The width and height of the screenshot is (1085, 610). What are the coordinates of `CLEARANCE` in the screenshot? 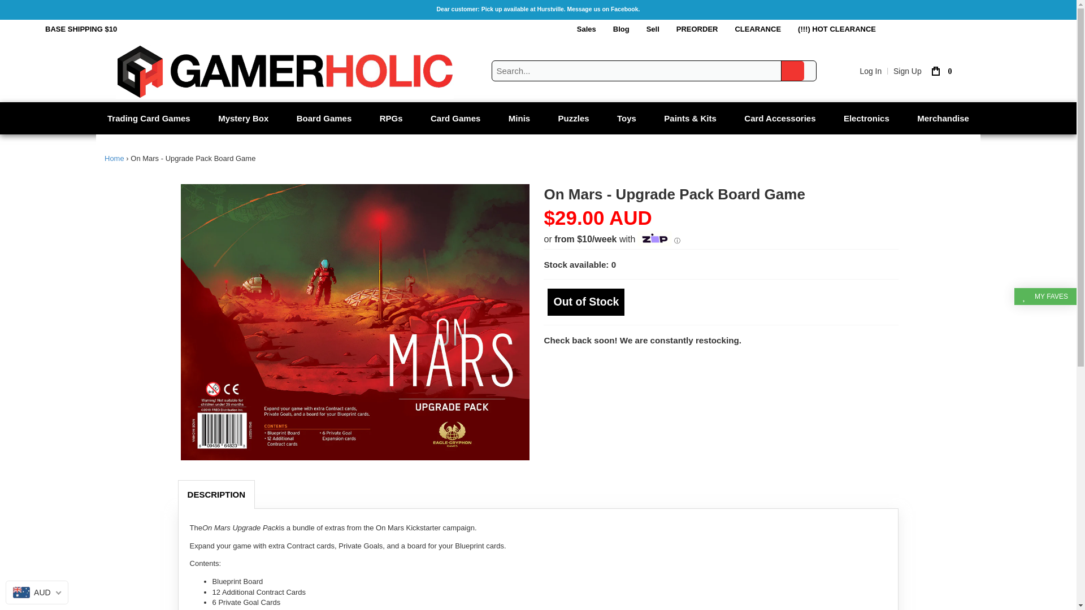 It's located at (757, 29).